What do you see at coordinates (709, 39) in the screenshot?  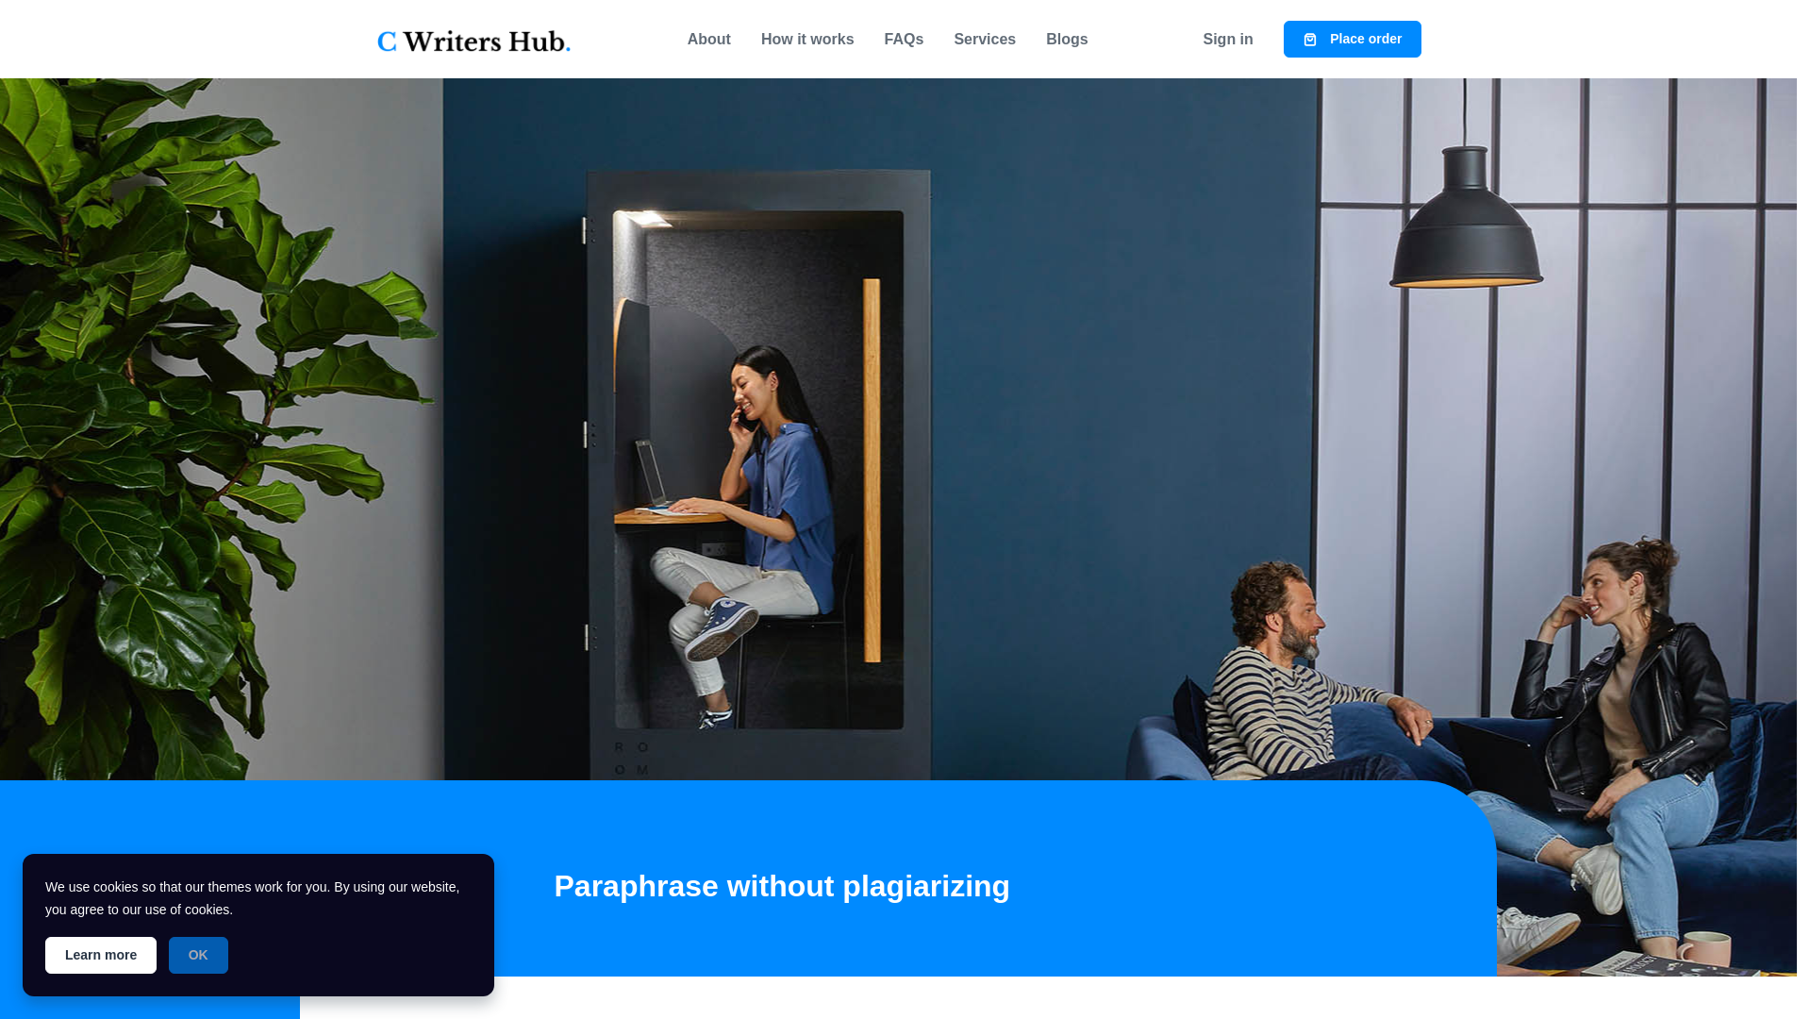 I see `About` at bounding box center [709, 39].